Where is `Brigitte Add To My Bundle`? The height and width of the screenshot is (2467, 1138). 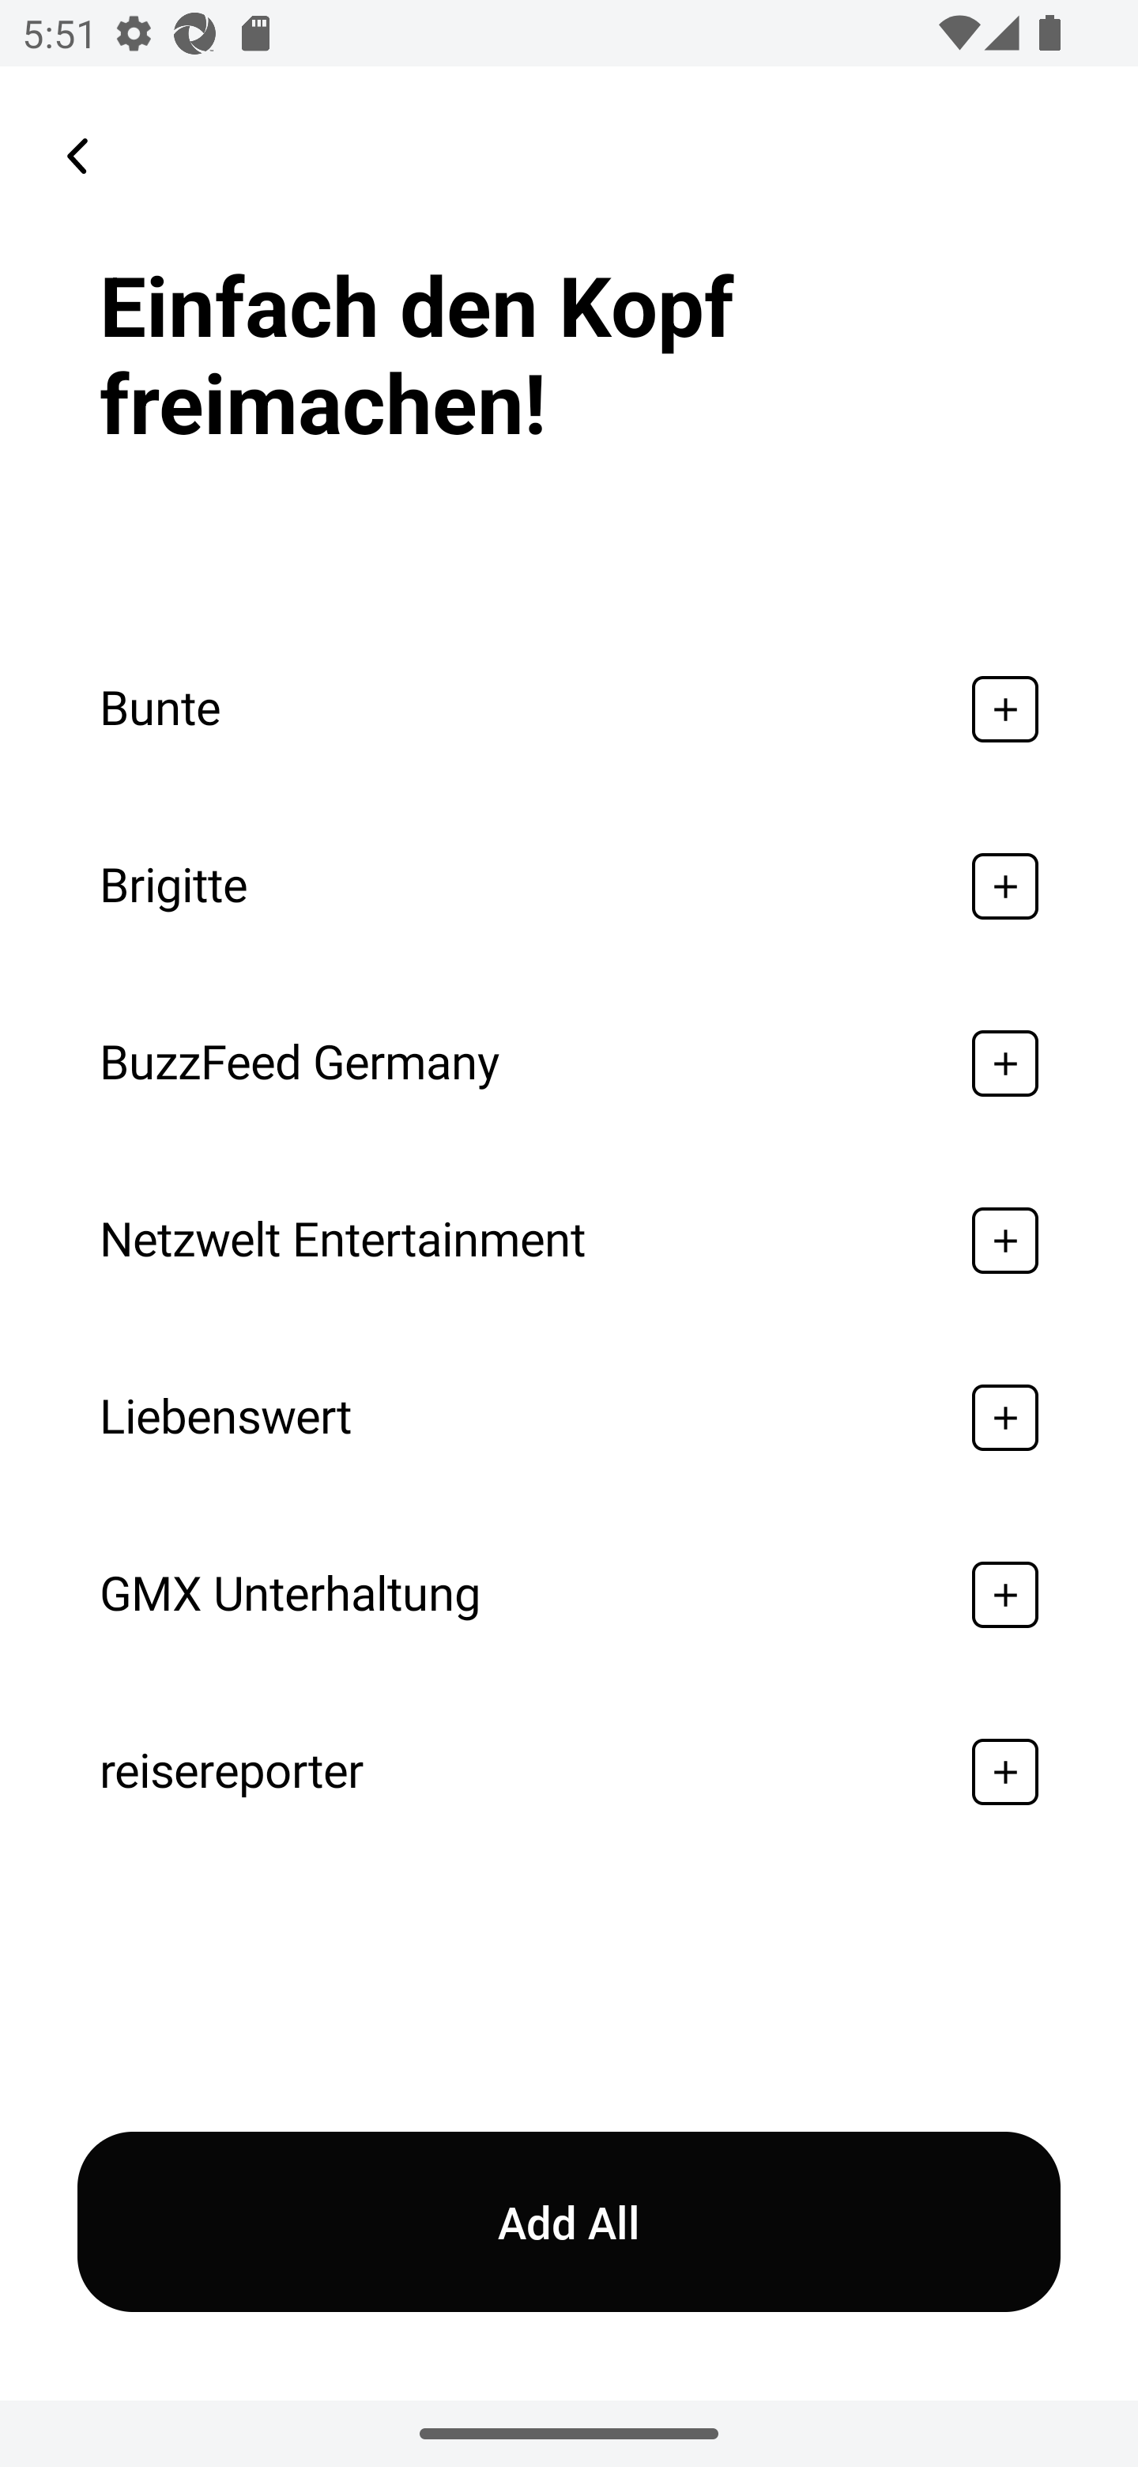
Brigitte Add To My Bundle is located at coordinates (569, 886).